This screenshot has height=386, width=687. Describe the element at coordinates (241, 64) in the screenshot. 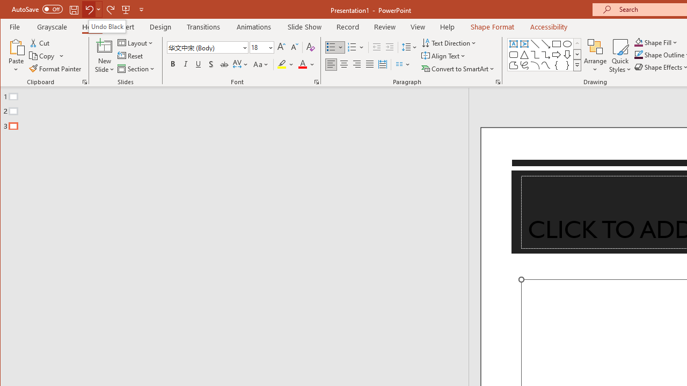

I see `Character Spacing` at that location.